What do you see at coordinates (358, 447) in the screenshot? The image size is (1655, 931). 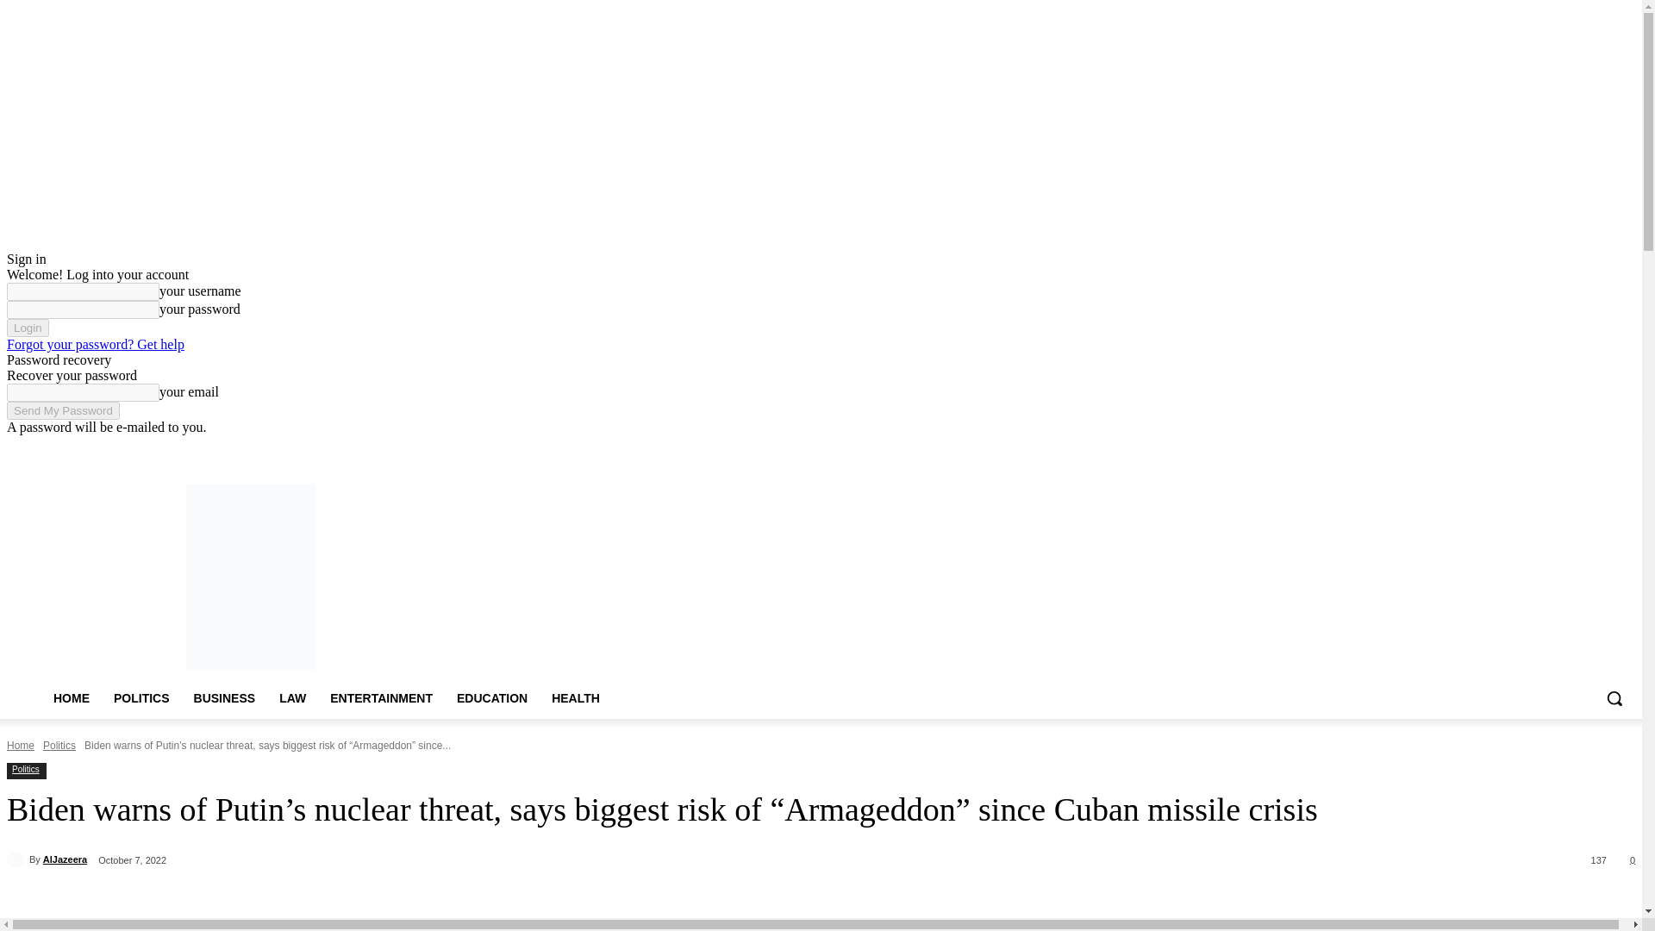 I see `Business` at bounding box center [358, 447].